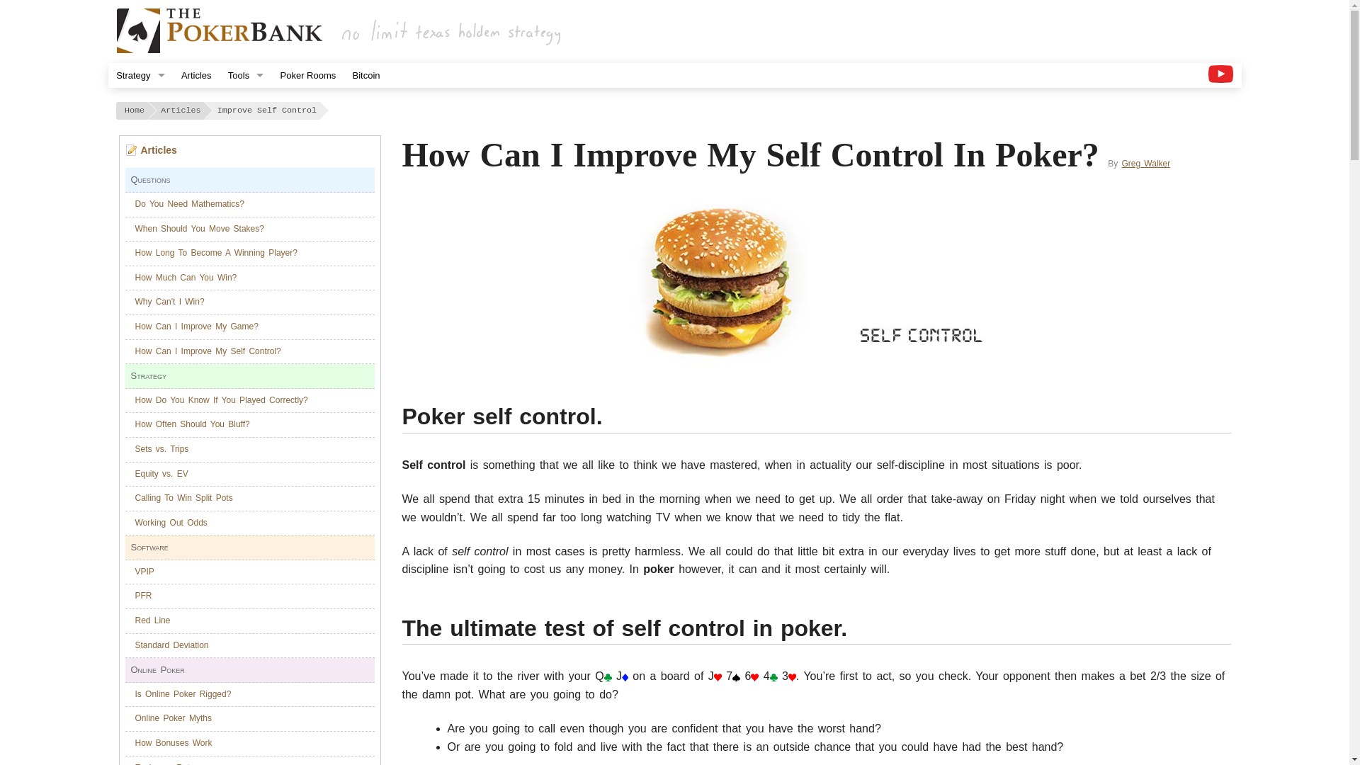 The image size is (1360, 765). What do you see at coordinates (207, 351) in the screenshot?
I see `How Can I Improve My Self Control?` at bounding box center [207, 351].